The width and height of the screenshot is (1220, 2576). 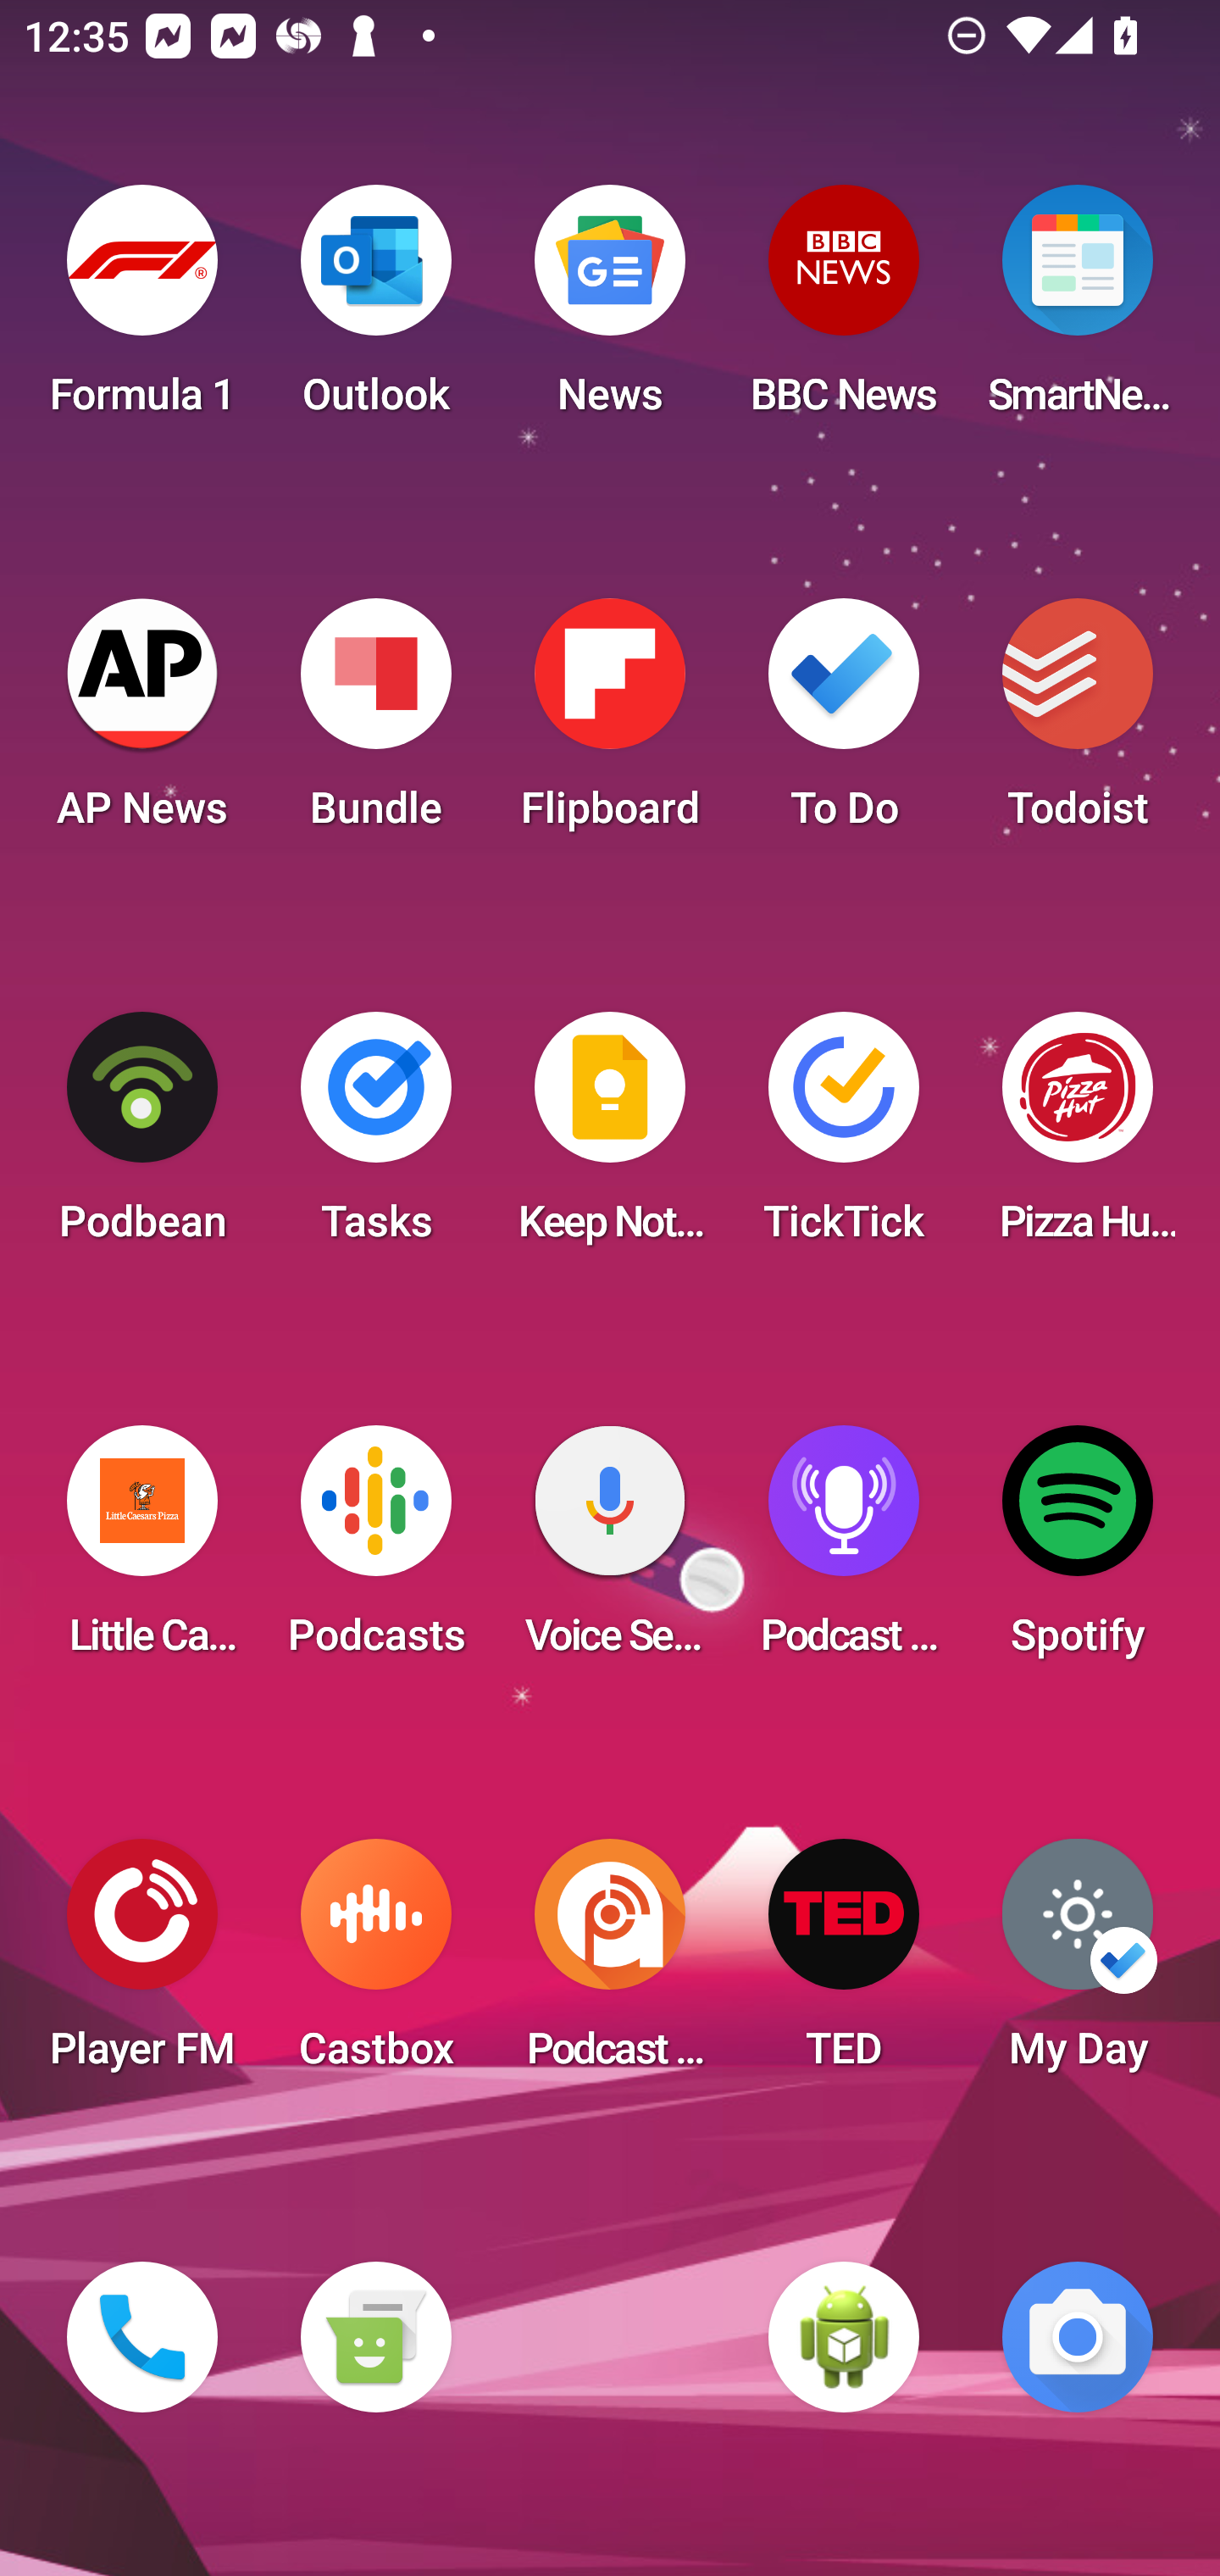 I want to click on Voice Search, so click(x=610, y=1551).